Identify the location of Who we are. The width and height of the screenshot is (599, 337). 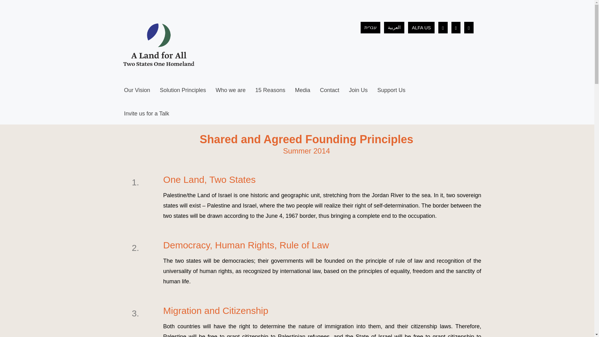
(231, 90).